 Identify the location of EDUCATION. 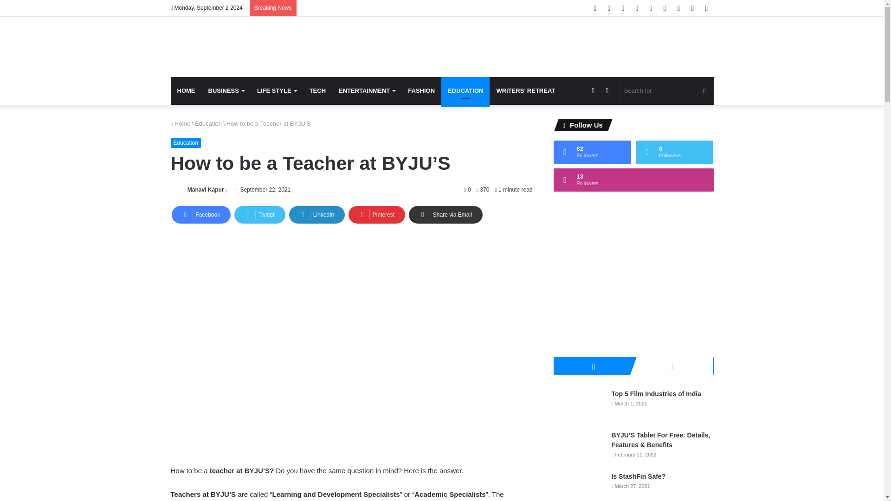
(465, 91).